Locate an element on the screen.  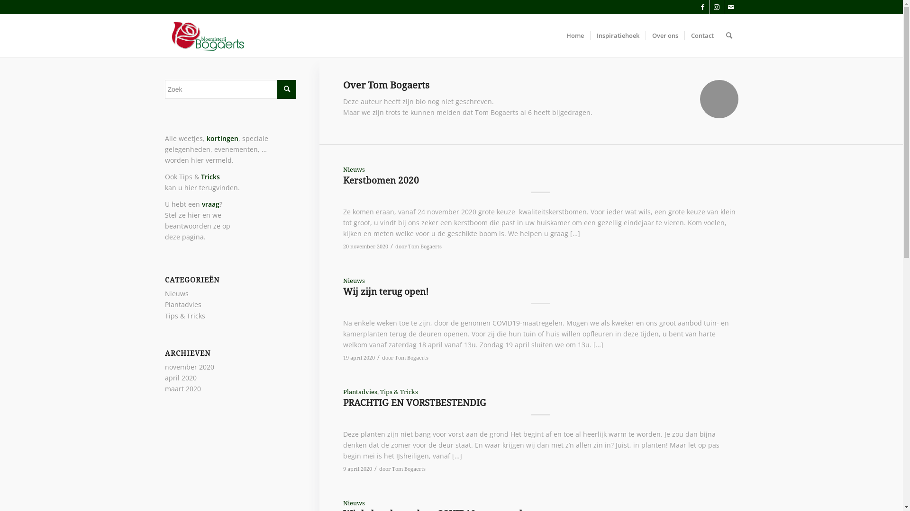
Tom Bogaerts is located at coordinates (409, 469).